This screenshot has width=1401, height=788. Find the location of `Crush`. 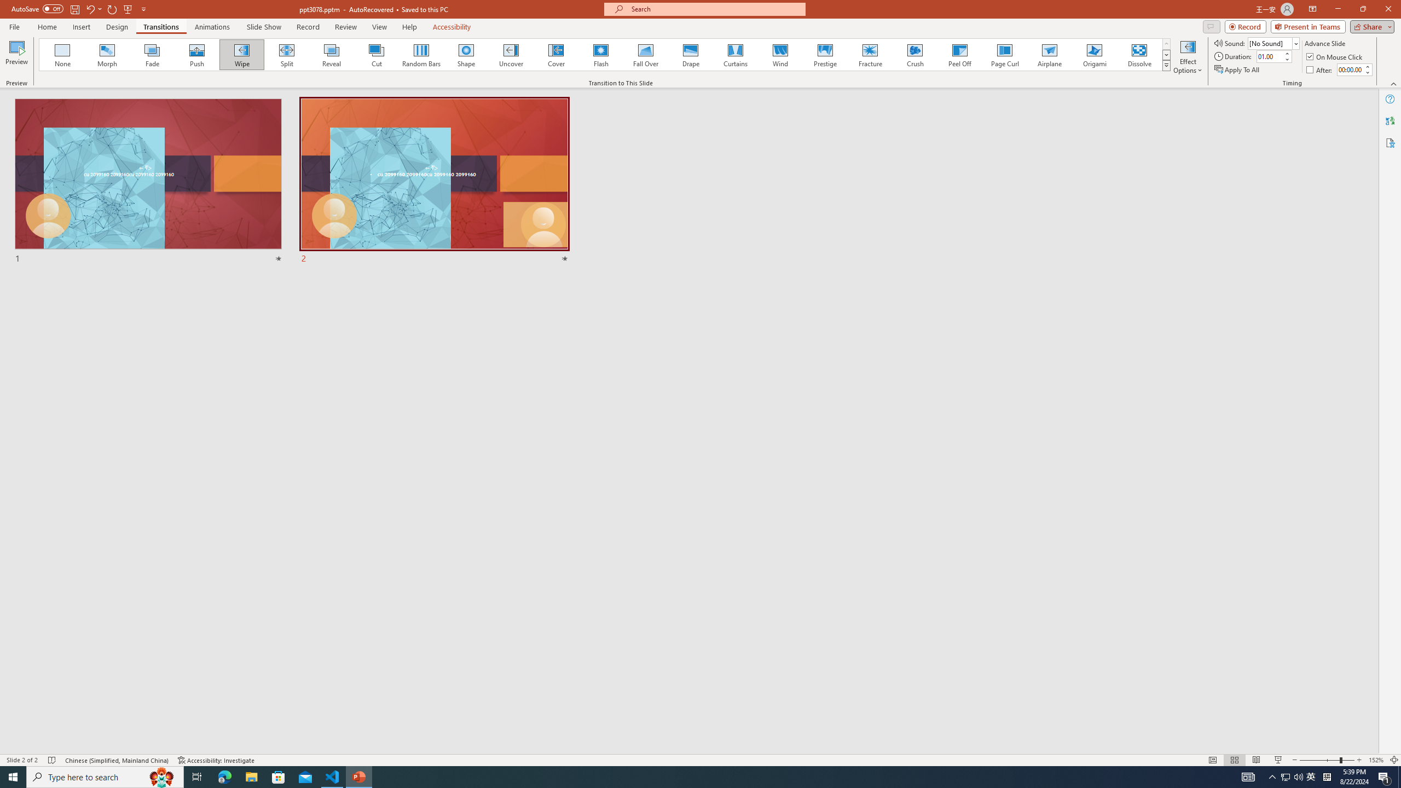

Crush is located at coordinates (914, 55).